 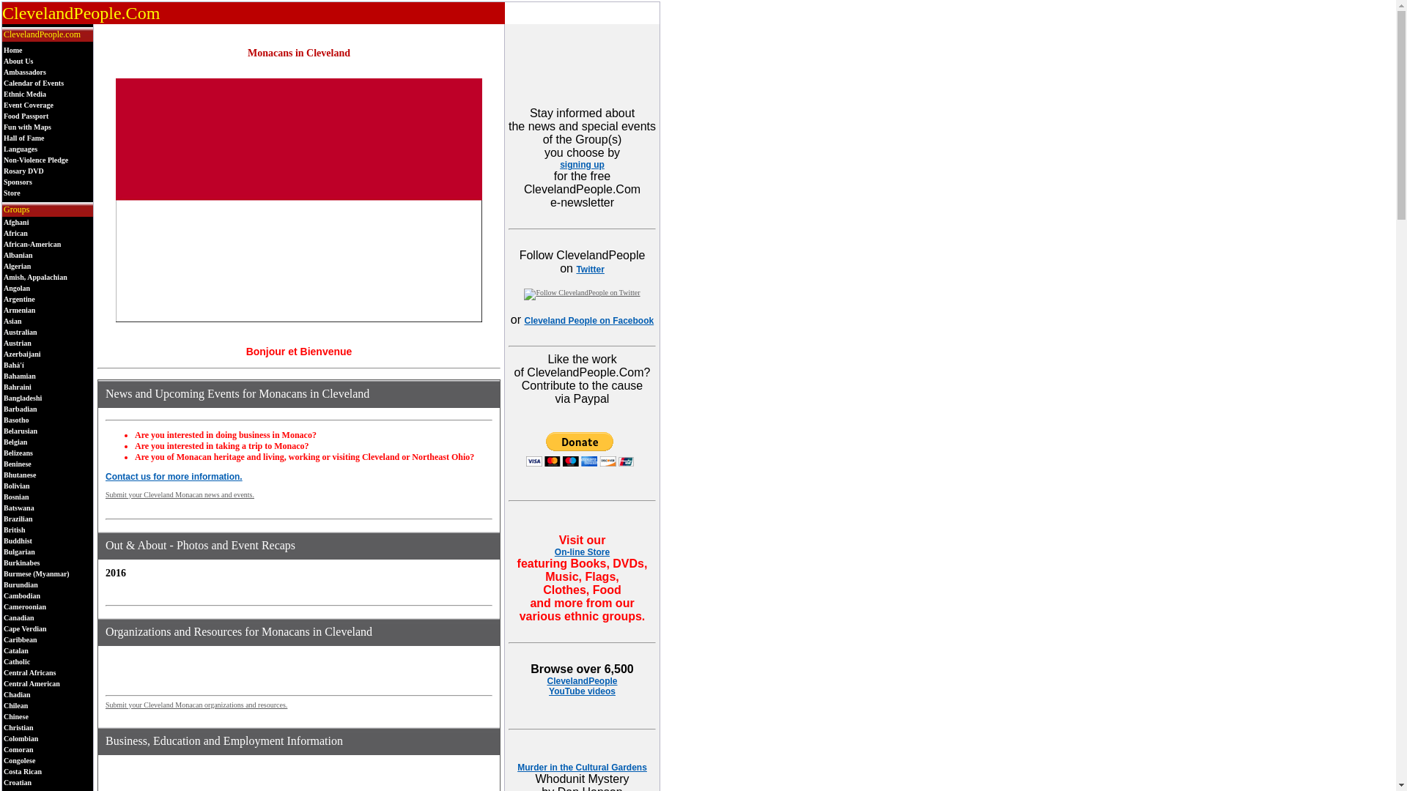 I want to click on Store, so click(x=12, y=193).